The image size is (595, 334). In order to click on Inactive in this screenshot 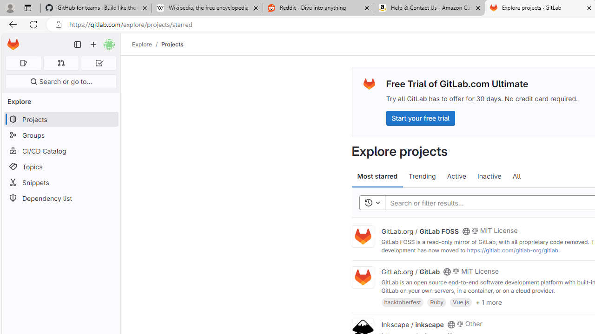, I will do `click(489, 176)`.